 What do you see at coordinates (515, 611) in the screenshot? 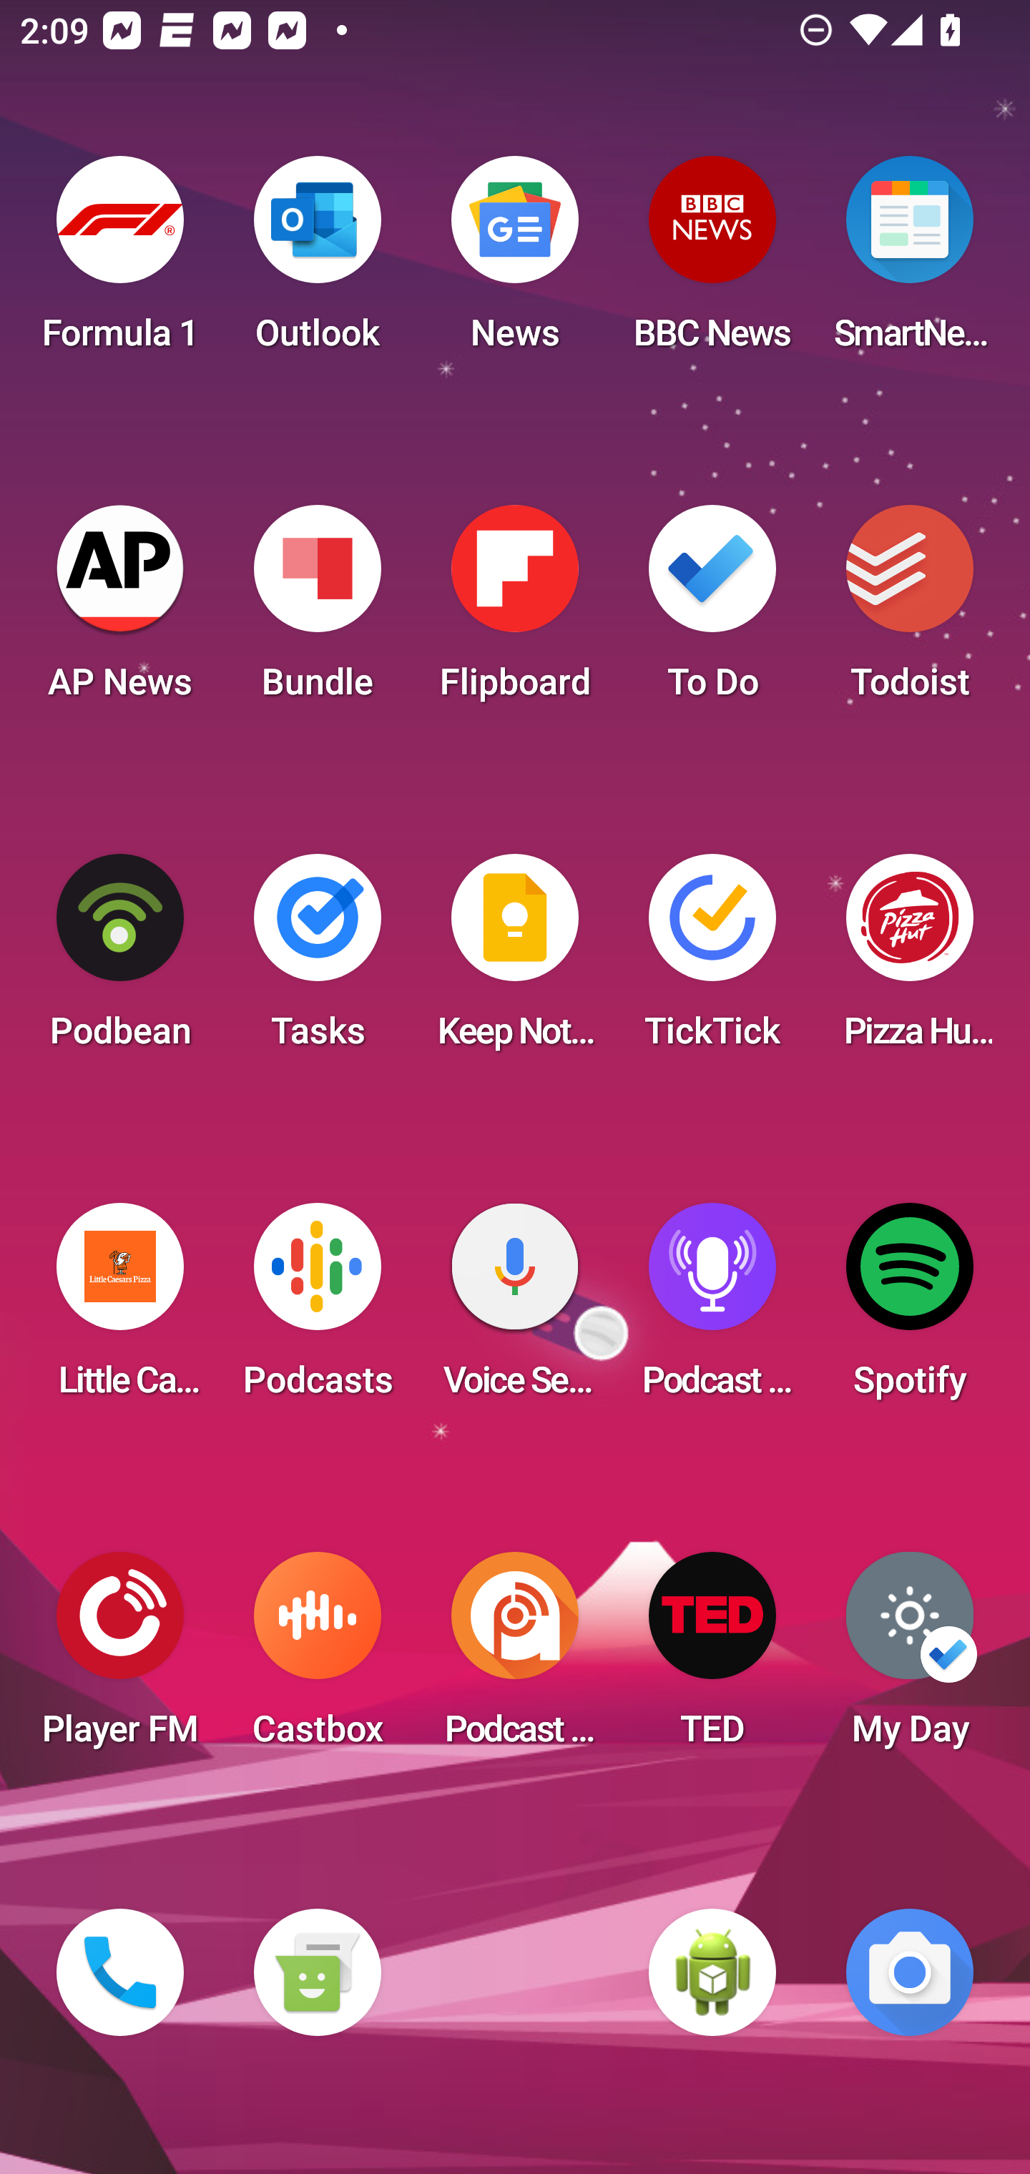
I see `Flipboard` at bounding box center [515, 611].